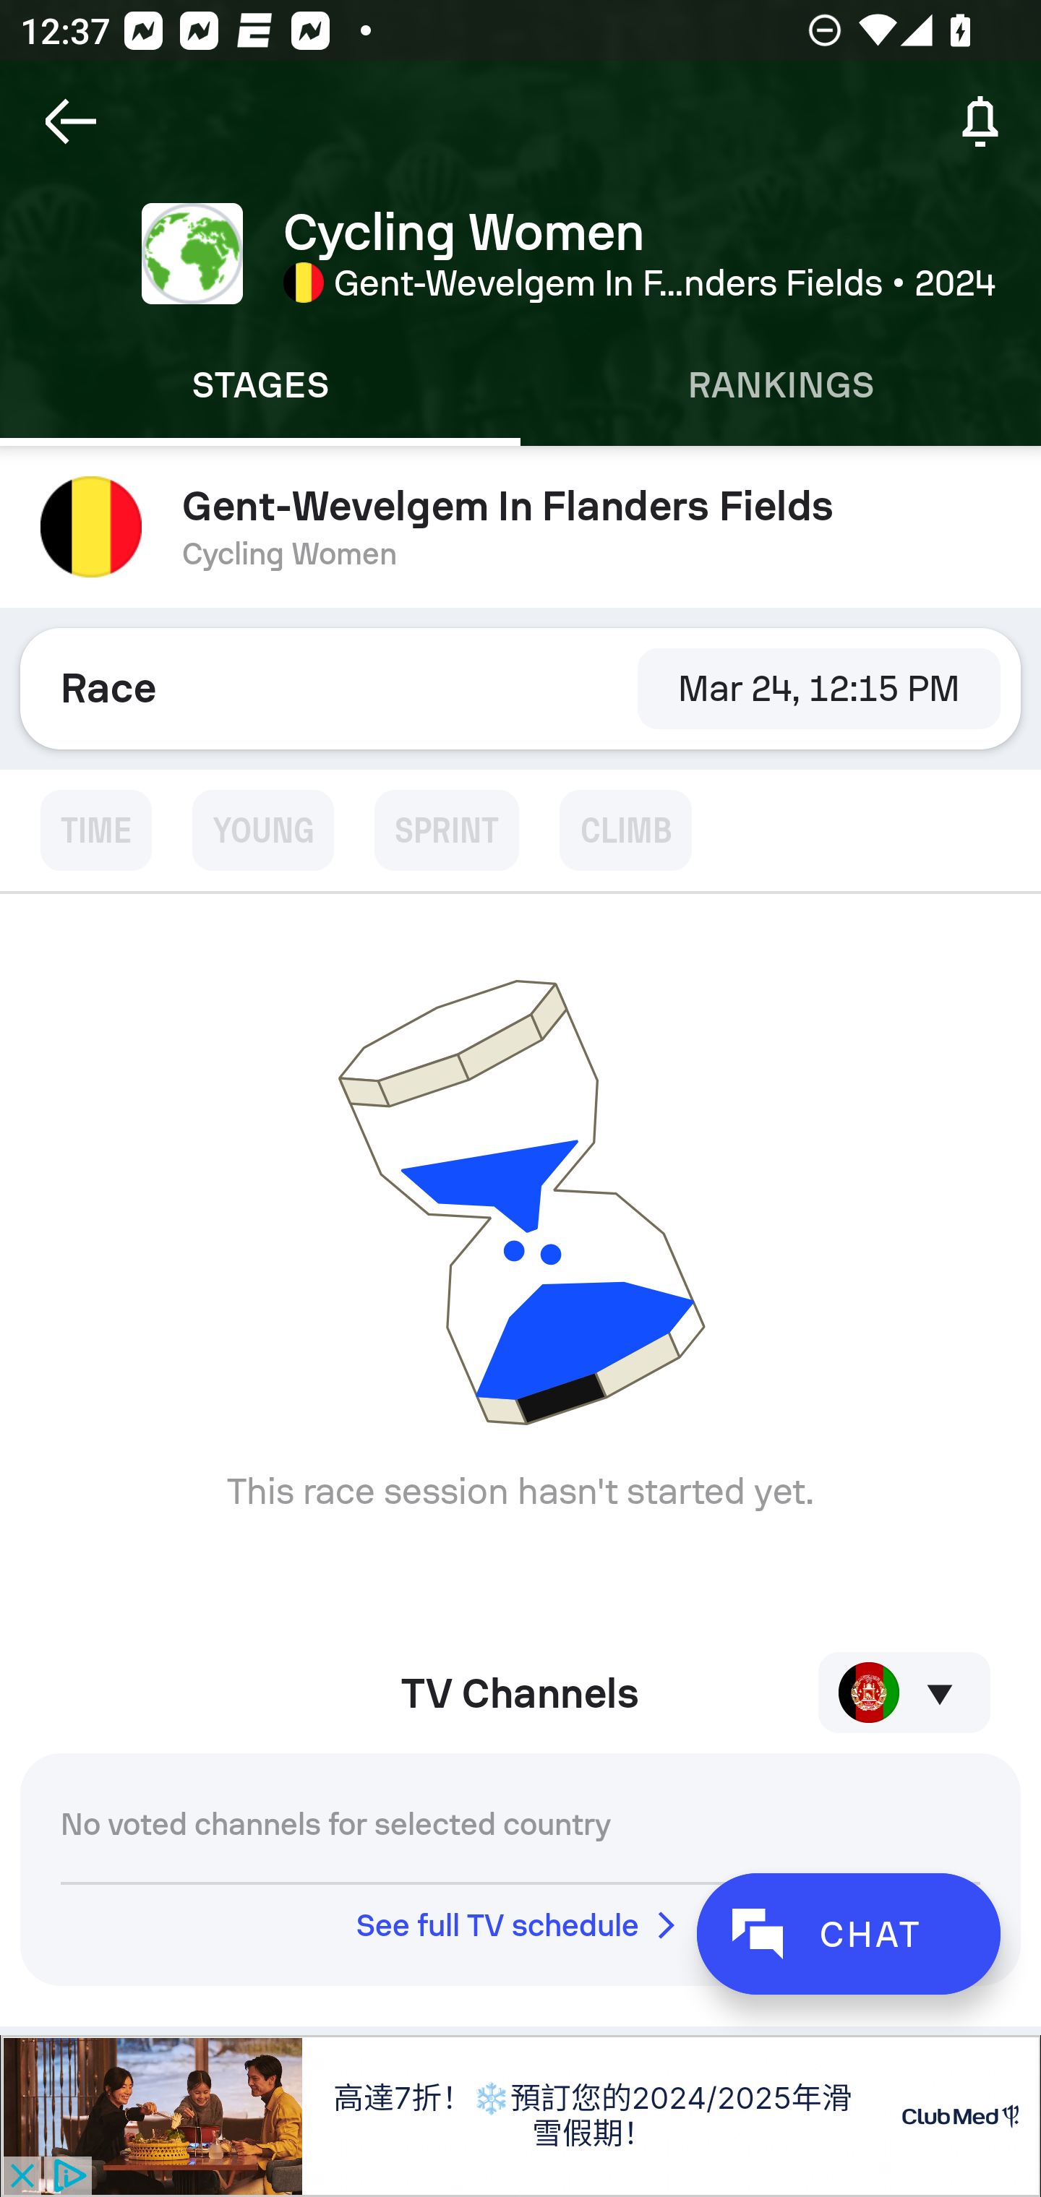 The width and height of the screenshot is (1041, 2197). What do you see at coordinates (781, 385) in the screenshot?
I see `Rankings RANKINGS` at bounding box center [781, 385].